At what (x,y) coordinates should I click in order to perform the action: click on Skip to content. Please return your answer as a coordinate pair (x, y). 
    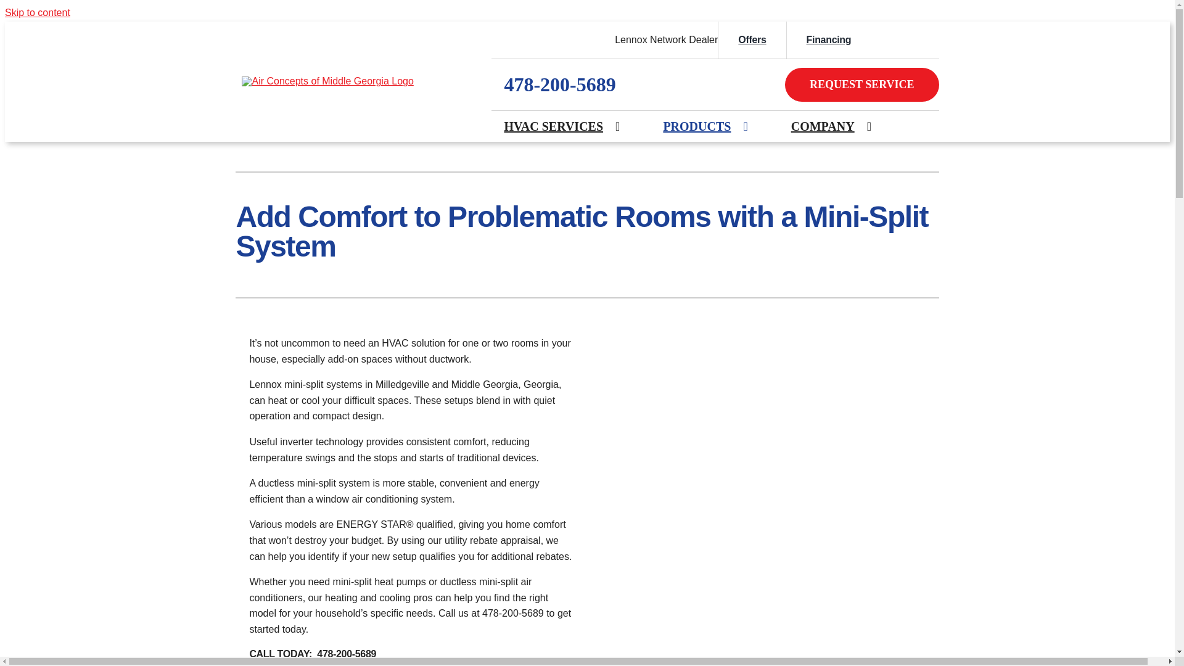
    Looking at the image, I should click on (37, 12).